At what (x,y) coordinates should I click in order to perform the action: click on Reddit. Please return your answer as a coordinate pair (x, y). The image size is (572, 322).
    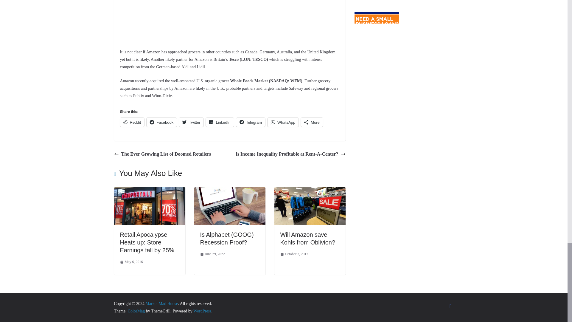
    Looking at the image, I should click on (132, 122).